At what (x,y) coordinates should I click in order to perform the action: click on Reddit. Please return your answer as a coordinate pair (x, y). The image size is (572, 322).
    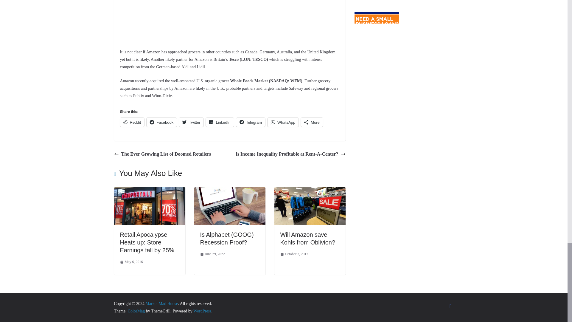
    Looking at the image, I should click on (132, 122).